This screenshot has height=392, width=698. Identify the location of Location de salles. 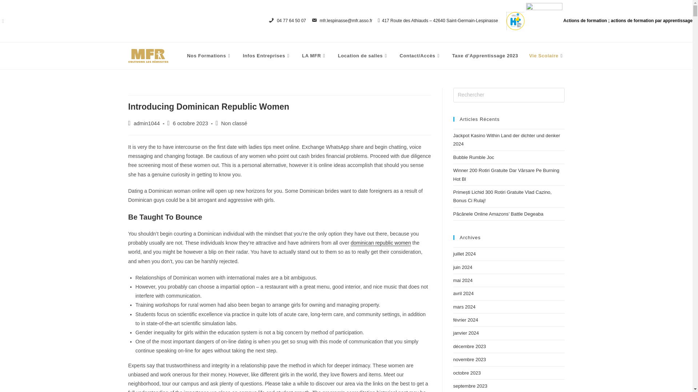
(363, 56).